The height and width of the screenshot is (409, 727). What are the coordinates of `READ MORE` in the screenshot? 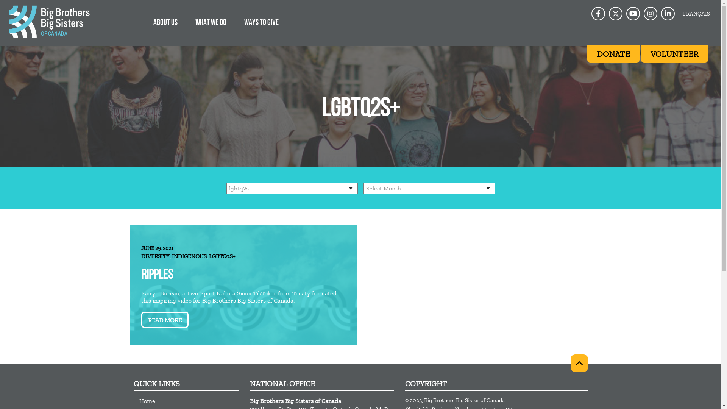 It's located at (164, 320).